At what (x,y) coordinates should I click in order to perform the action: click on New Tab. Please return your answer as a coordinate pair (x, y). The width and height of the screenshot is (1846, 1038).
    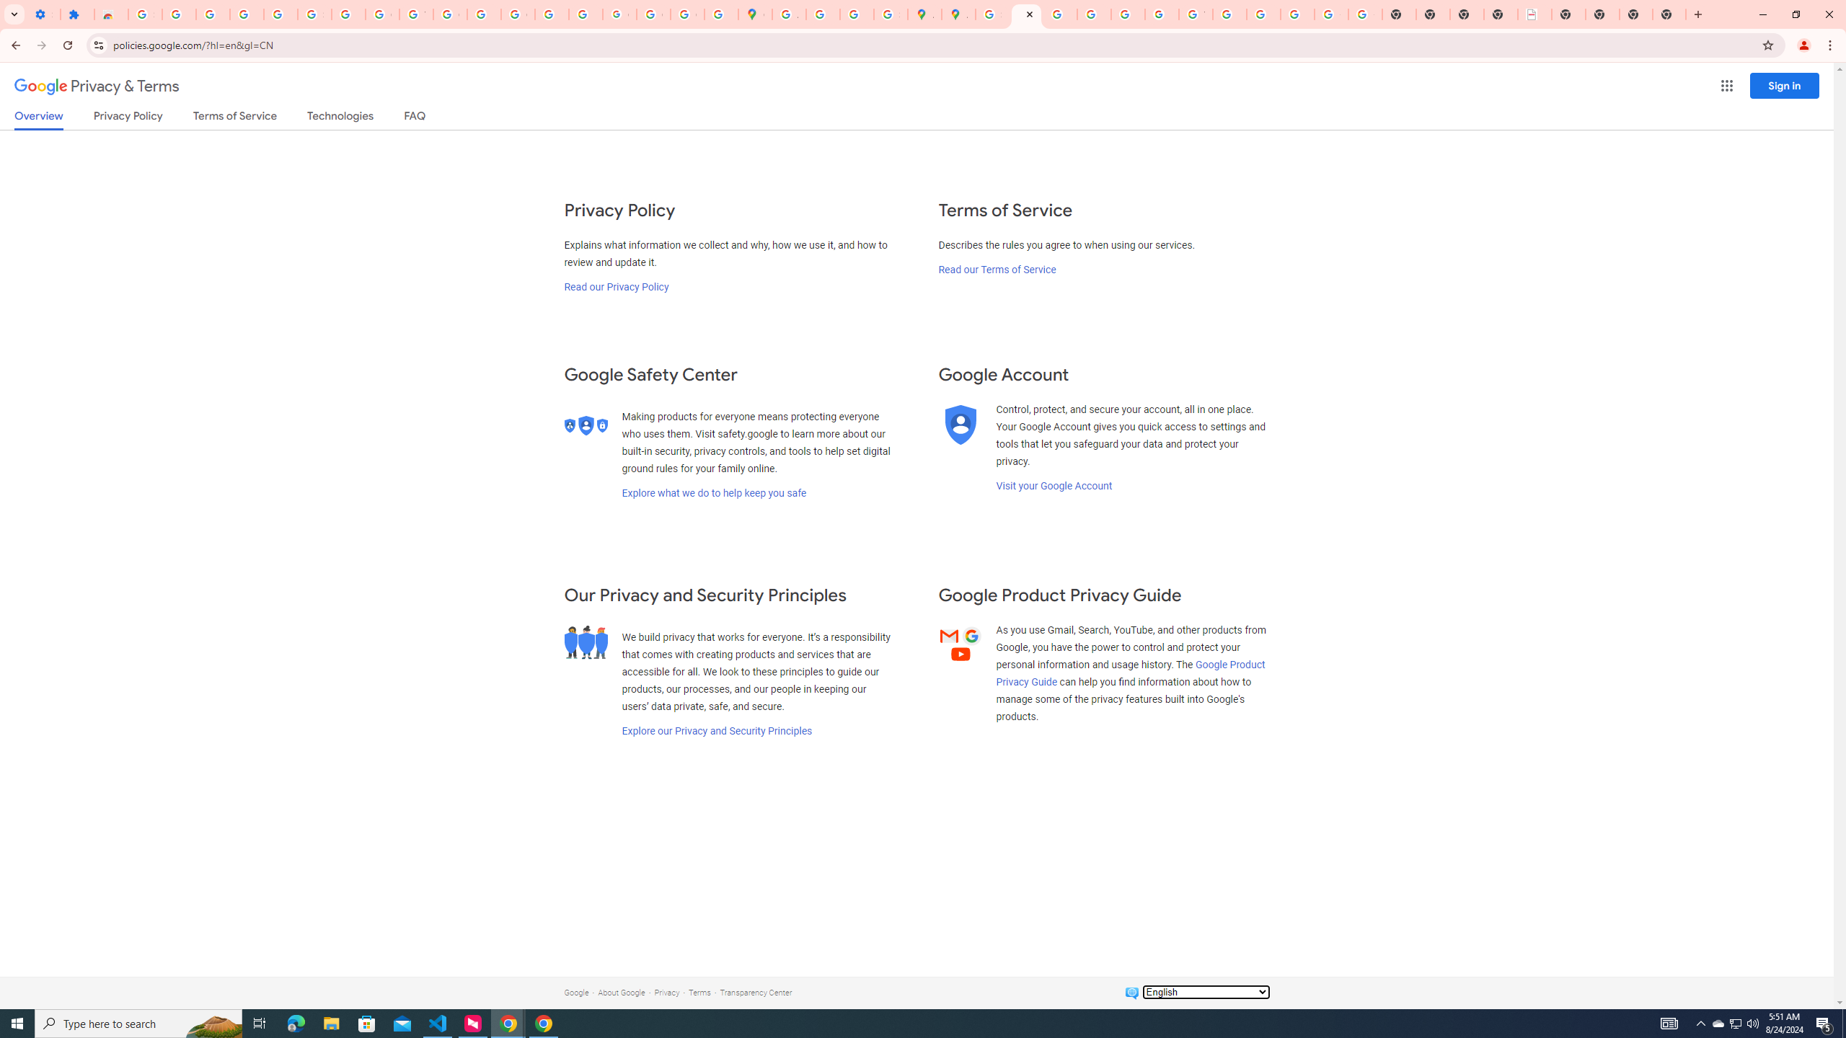
    Looking at the image, I should click on (1636, 14).